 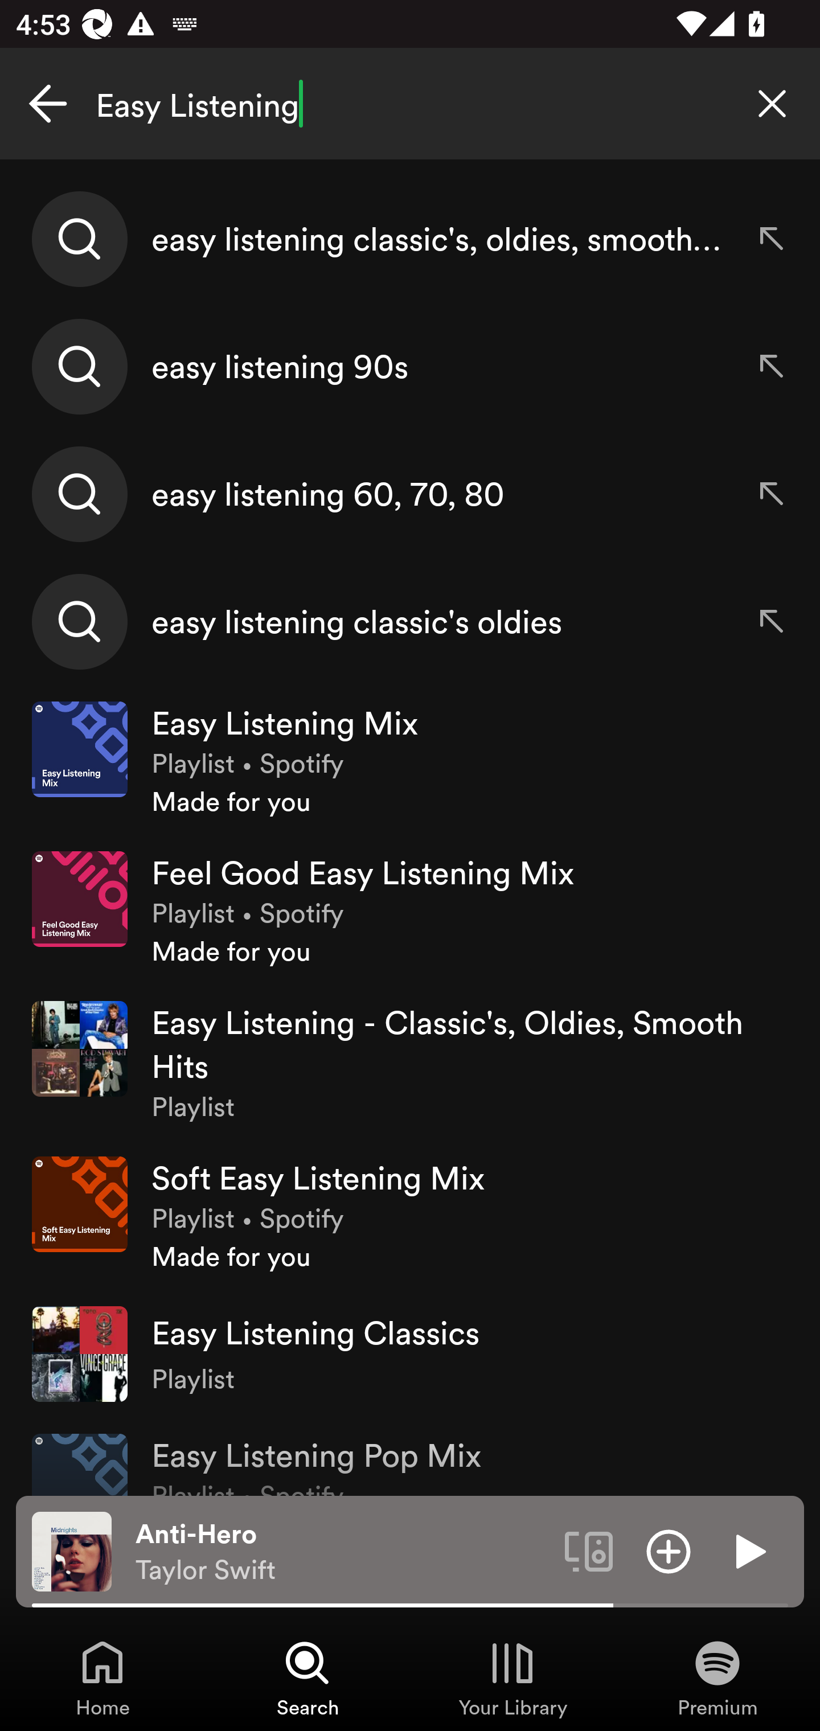 I want to click on Clear search query, so click(x=772, y=104).